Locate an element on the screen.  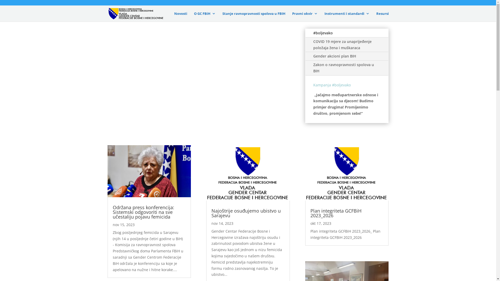
Plan integriteta GCFBiH 2023_2026 is located at coordinates (336, 213).